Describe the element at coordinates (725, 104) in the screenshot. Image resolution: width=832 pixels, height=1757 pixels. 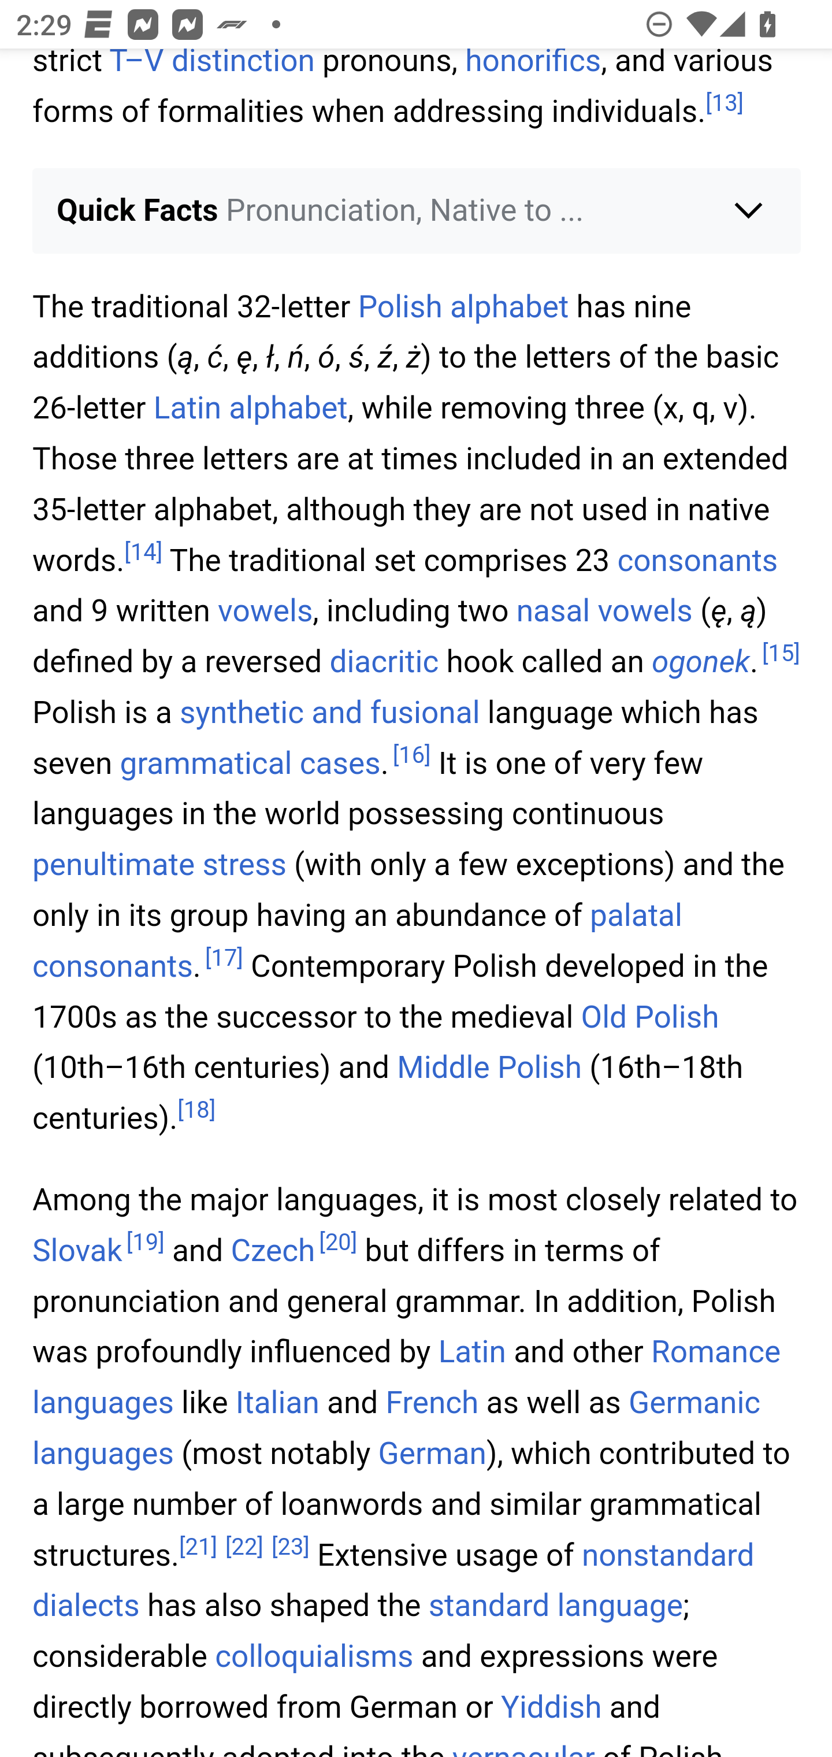
I see `[] [ 13 ]` at that location.